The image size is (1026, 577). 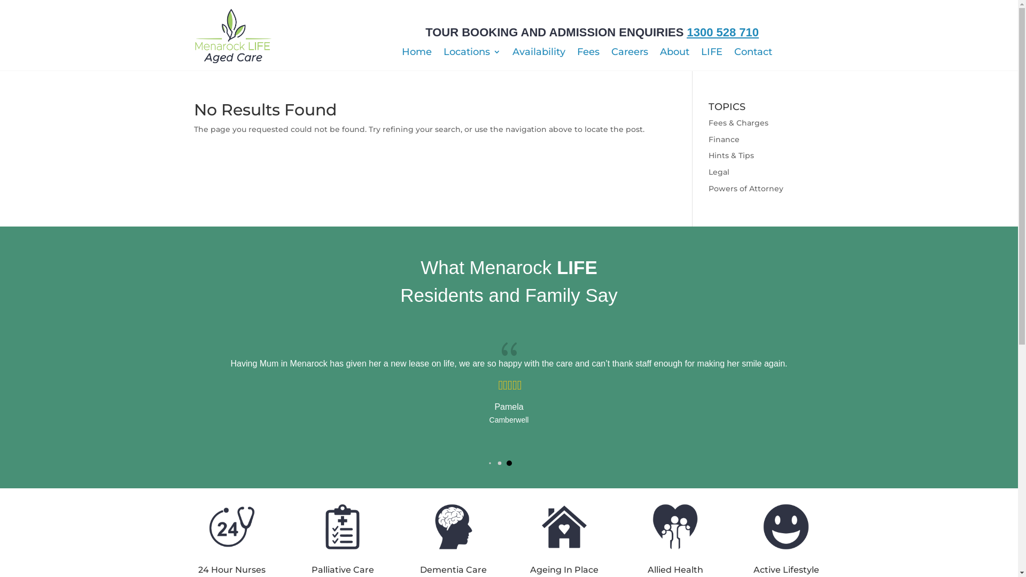 What do you see at coordinates (724, 139) in the screenshot?
I see `Finance` at bounding box center [724, 139].